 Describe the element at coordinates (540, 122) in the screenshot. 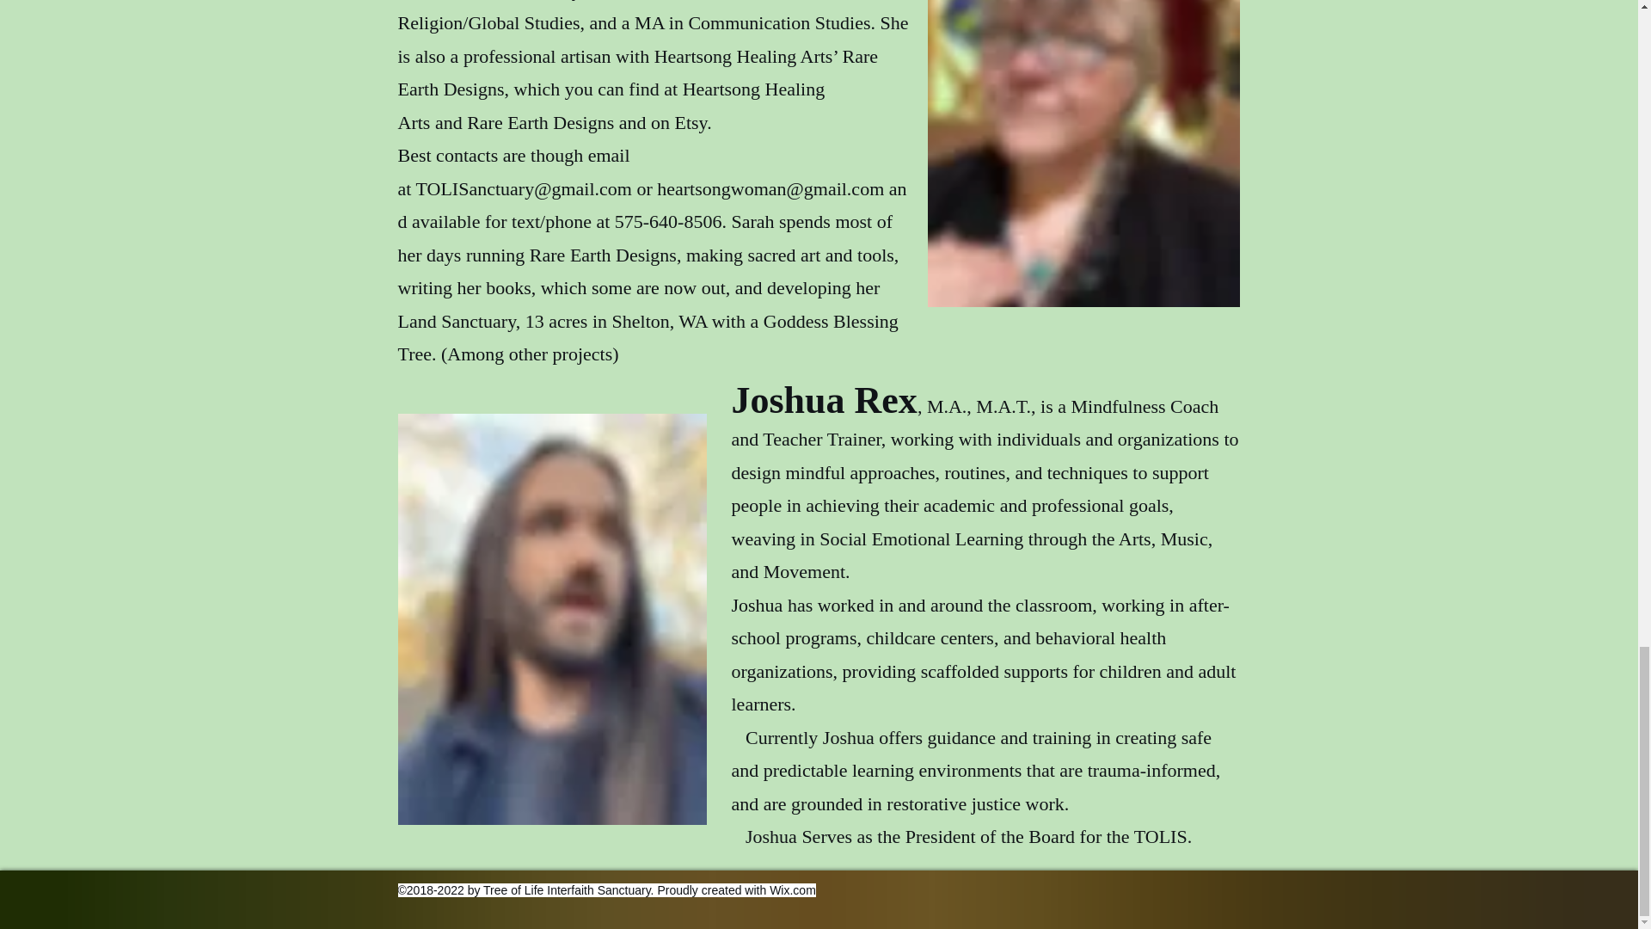

I see `Rare Earth Designs` at that location.